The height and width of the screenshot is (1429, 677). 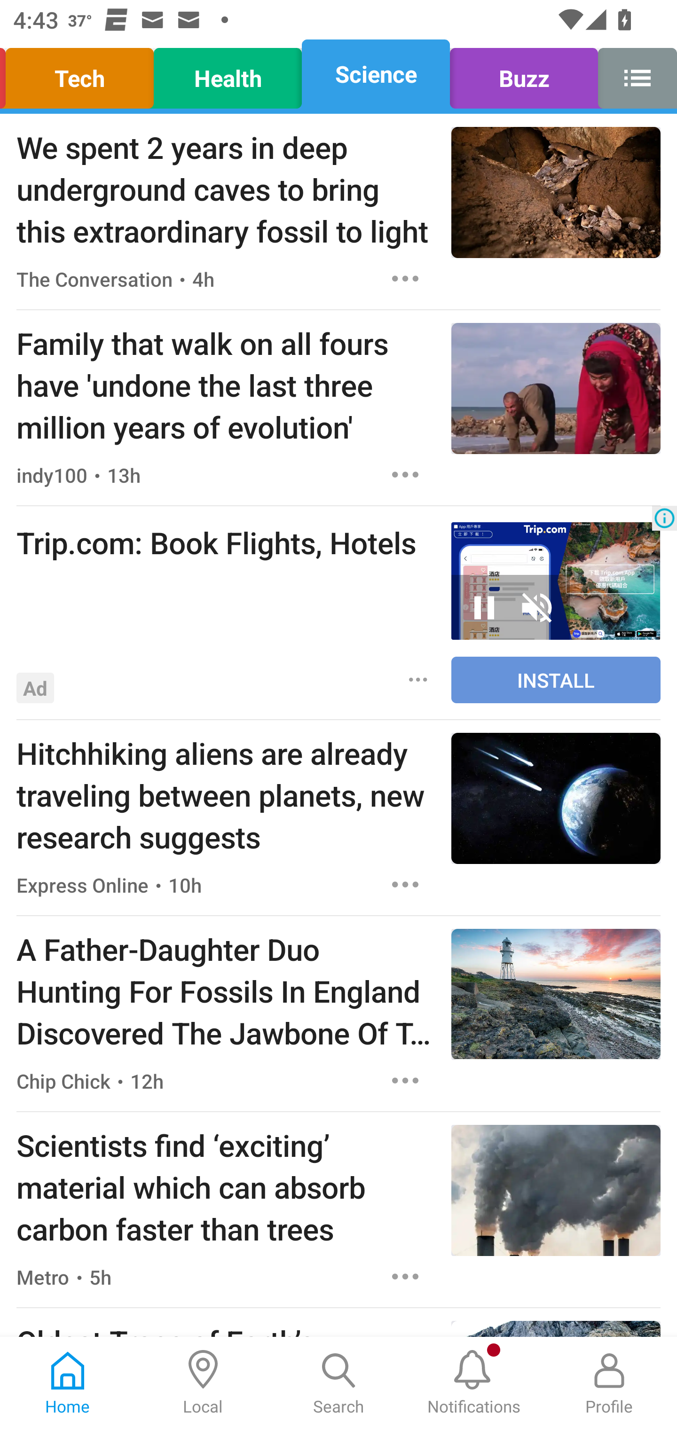 I want to click on Options, so click(x=405, y=1277).